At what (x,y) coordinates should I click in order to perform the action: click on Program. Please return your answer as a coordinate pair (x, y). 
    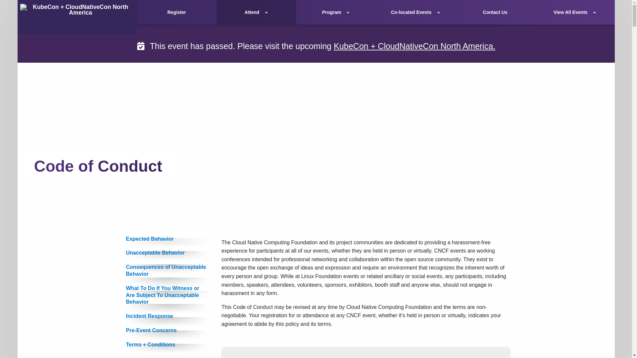
    Looking at the image, I should click on (336, 12).